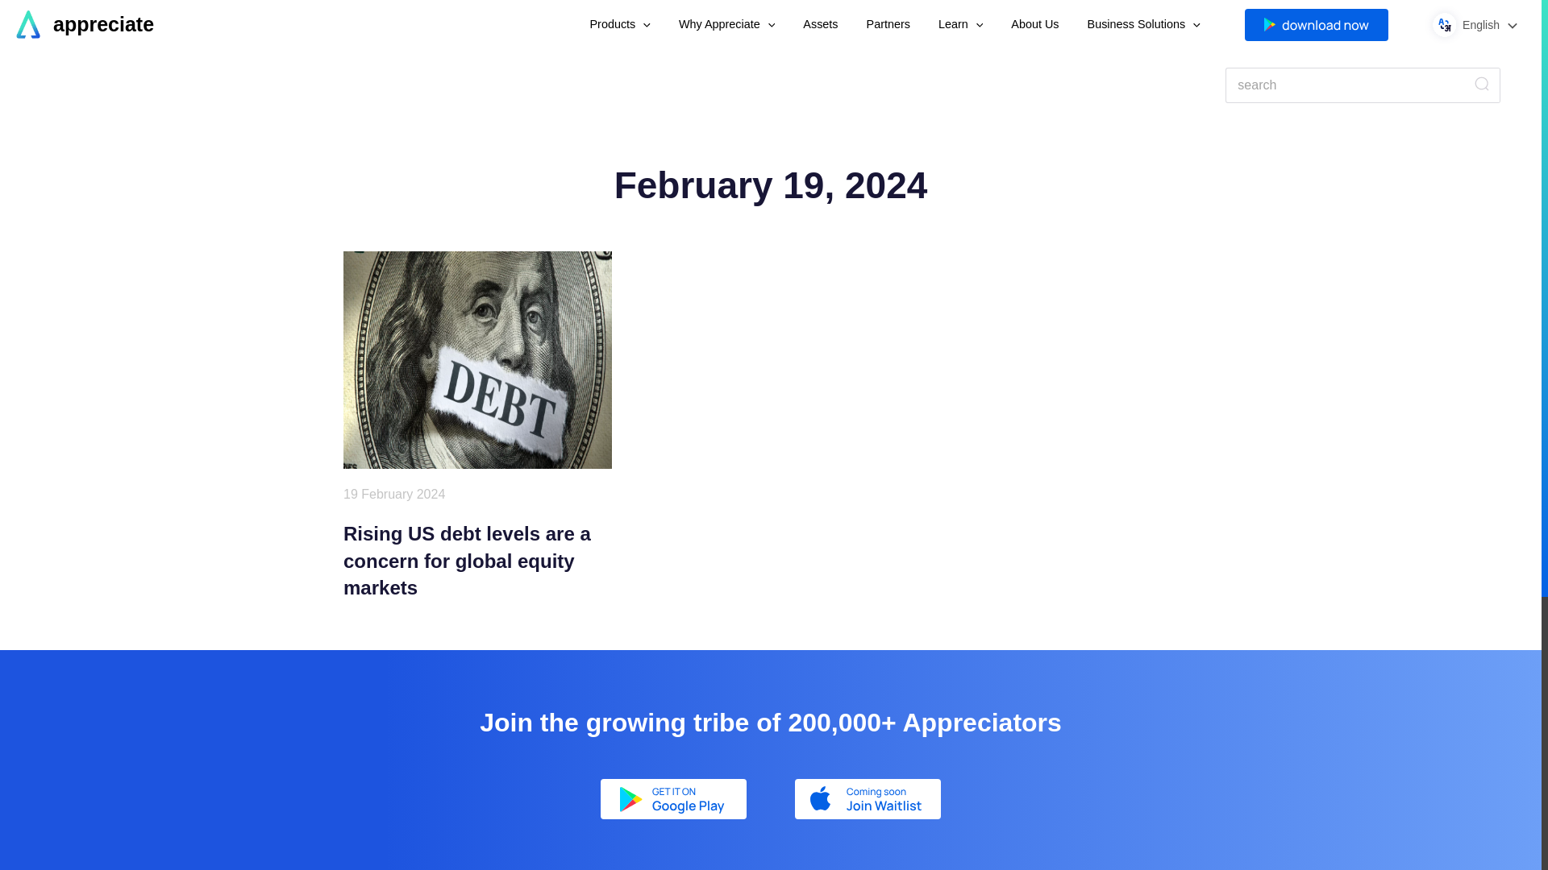  What do you see at coordinates (619, 25) in the screenshot?
I see `Products` at bounding box center [619, 25].